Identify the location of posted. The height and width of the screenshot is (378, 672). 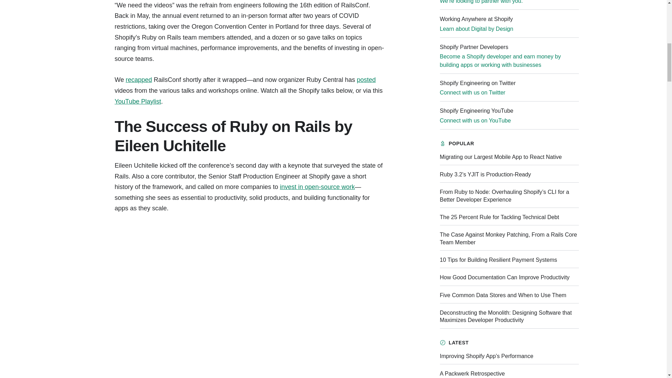
(366, 80).